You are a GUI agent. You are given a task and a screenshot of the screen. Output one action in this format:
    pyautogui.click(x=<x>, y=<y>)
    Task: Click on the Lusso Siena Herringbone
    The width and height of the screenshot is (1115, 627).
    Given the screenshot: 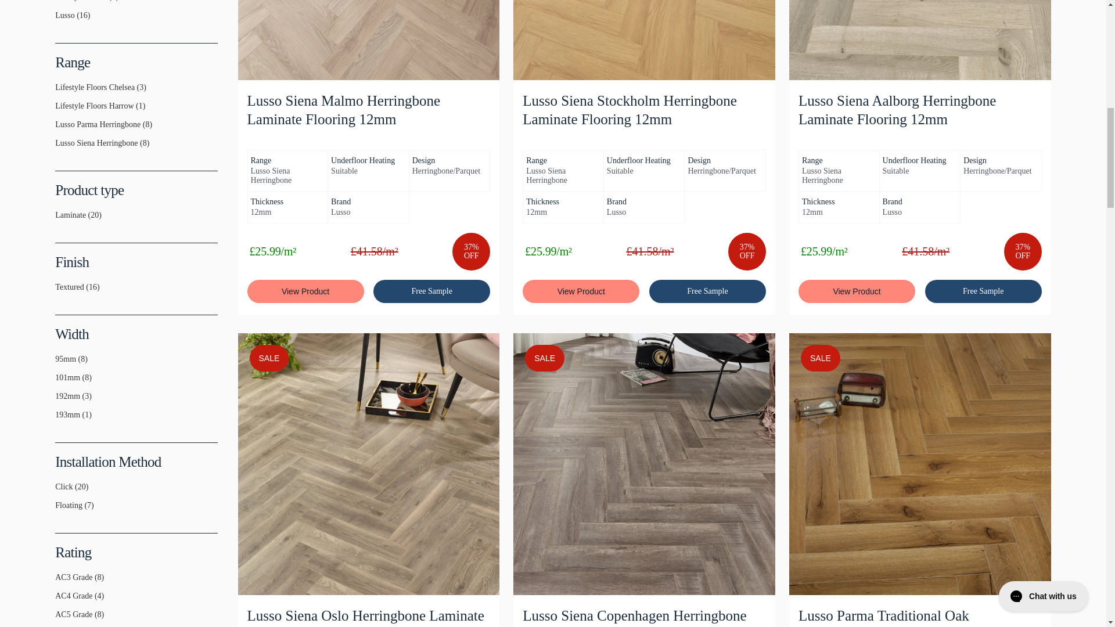 What is the action you would take?
    pyautogui.click(x=59, y=148)
    